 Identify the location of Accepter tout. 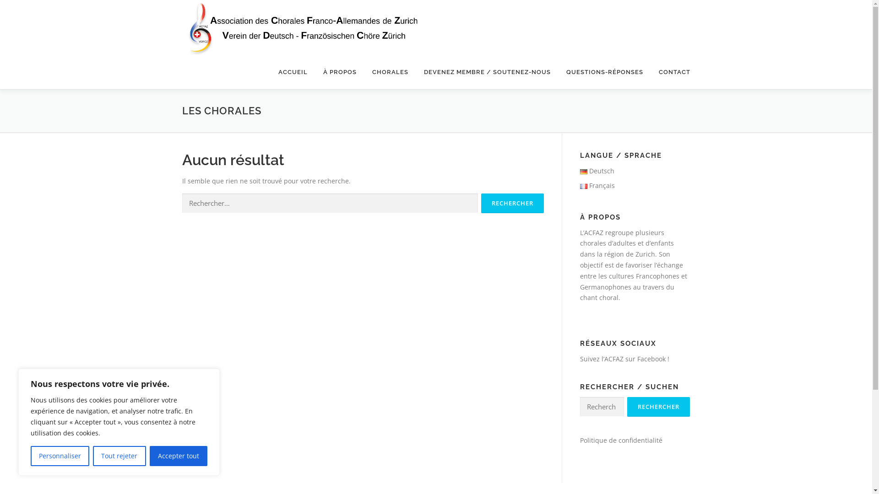
(179, 456).